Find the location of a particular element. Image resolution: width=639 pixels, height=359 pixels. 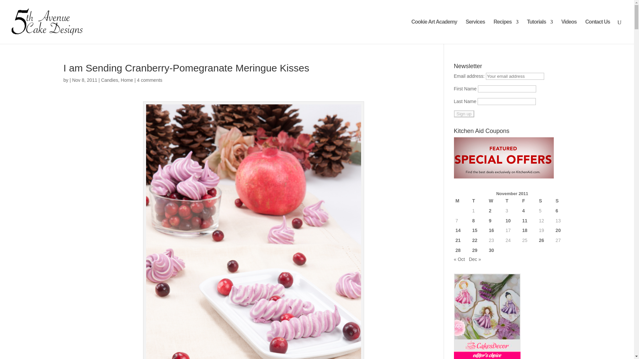

Contact Us is located at coordinates (598, 32).